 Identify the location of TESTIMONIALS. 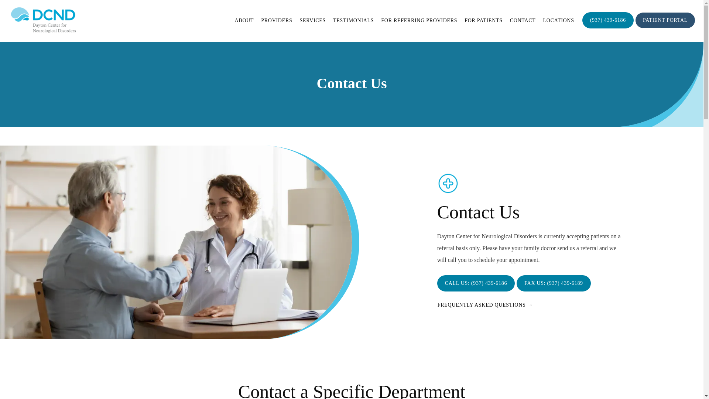
(353, 20).